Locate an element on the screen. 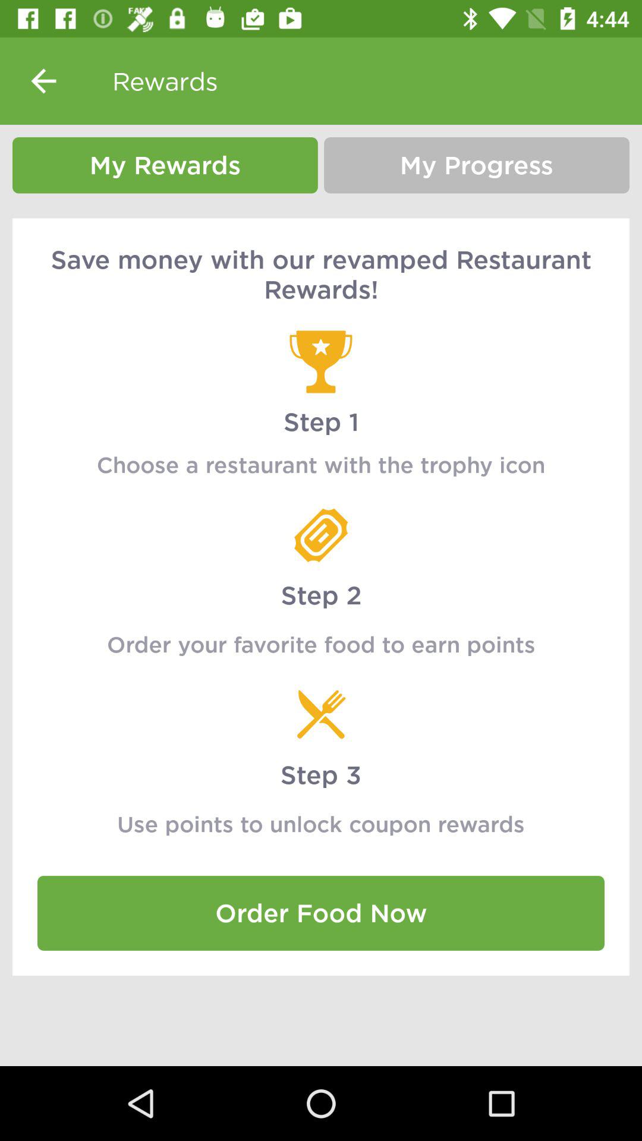  select the icon next to my progress icon is located at coordinates (165, 165).